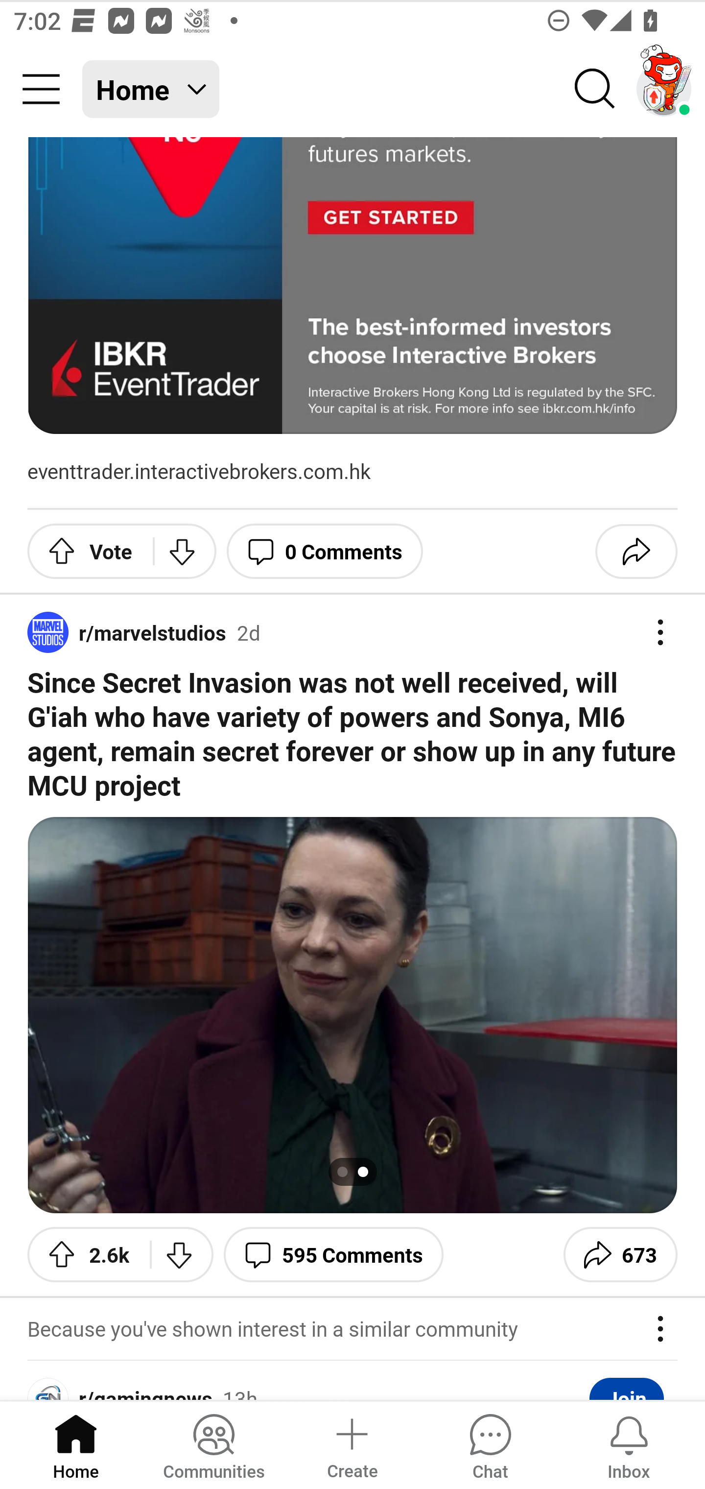 The width and height of the screenshot is (705, 1489). I want to click on Chat, so click(490, 1444).